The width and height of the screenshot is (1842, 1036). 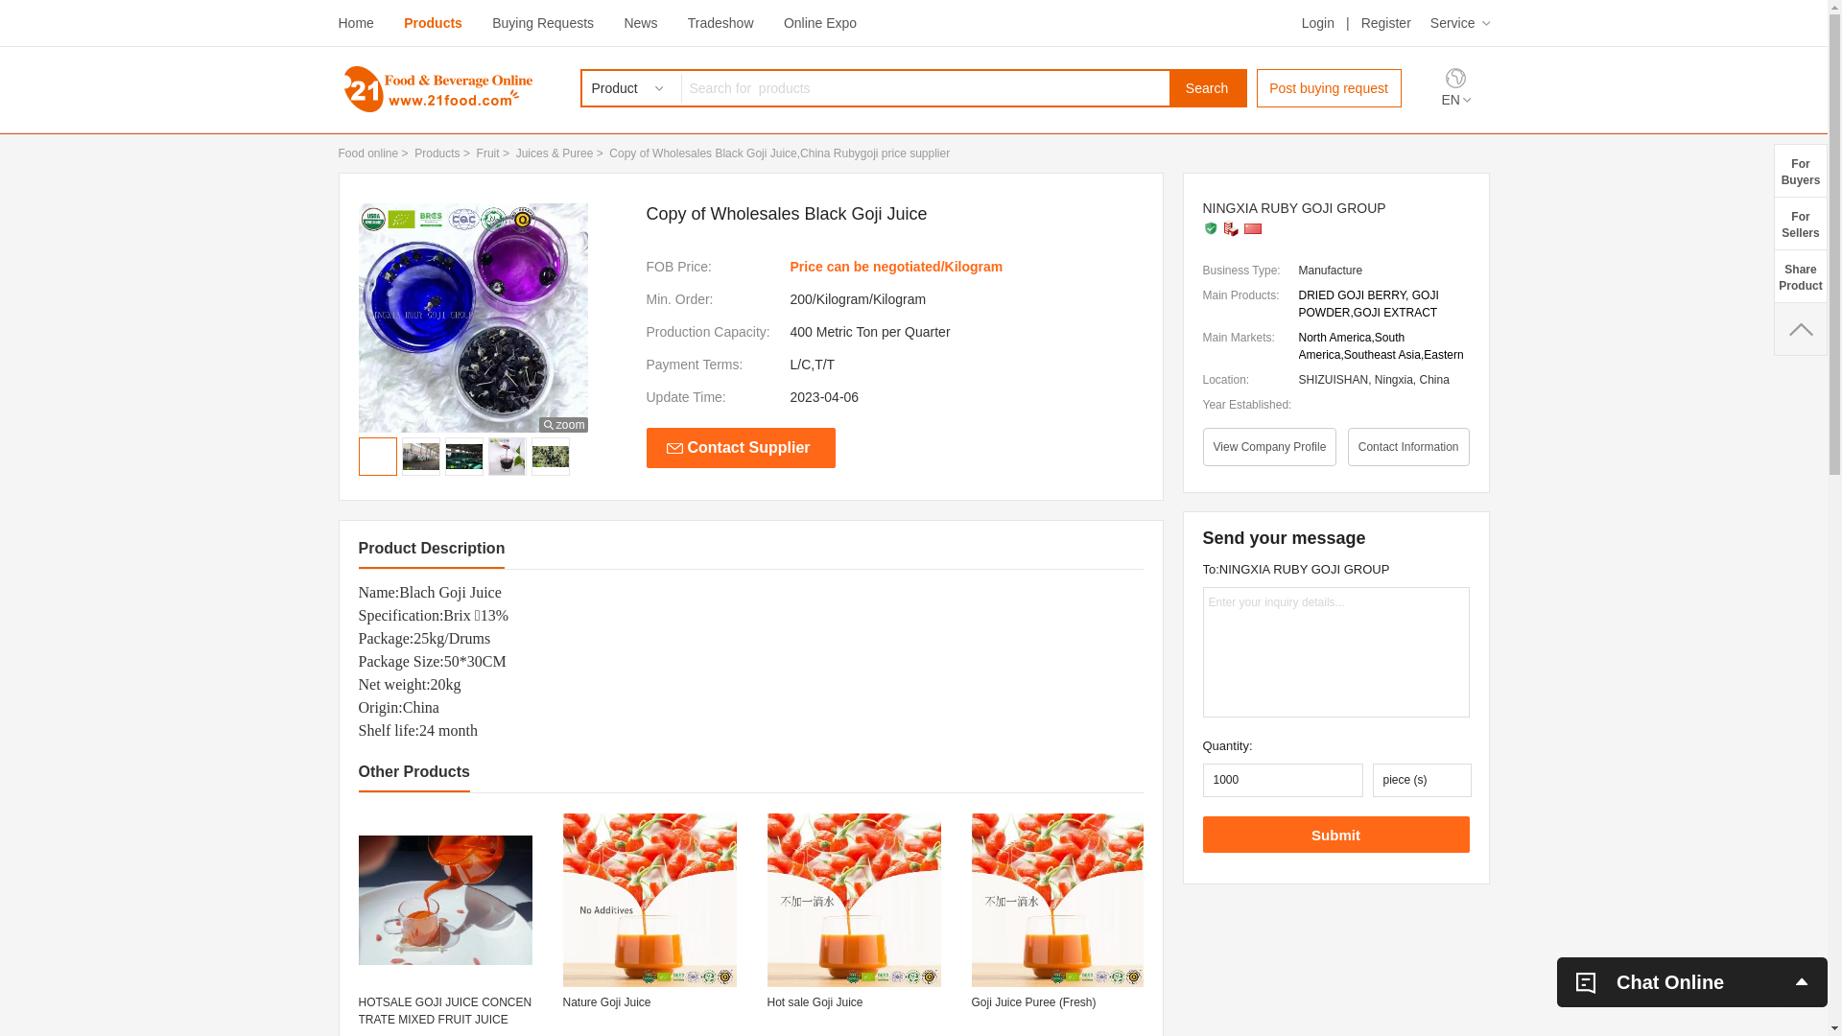 What do you see at coordinates (1318, 23) in the screenshot?
I see `Login` at bounding box center [1318, 23].